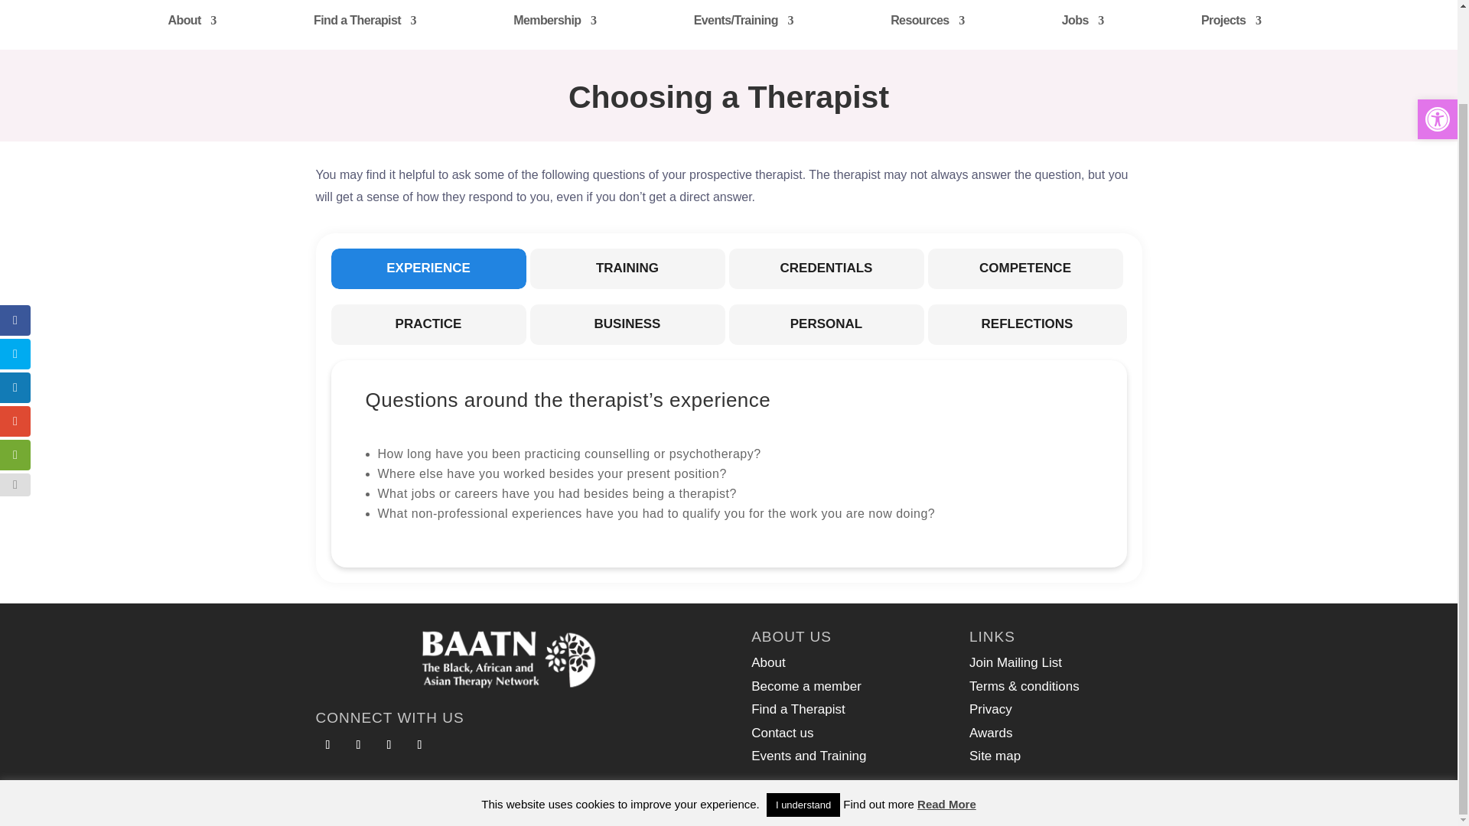  Describe the element at coordinates (511, 659) in the screenshot. I see `BAATNLogoOptimaTheOne-Transparent` at that location.